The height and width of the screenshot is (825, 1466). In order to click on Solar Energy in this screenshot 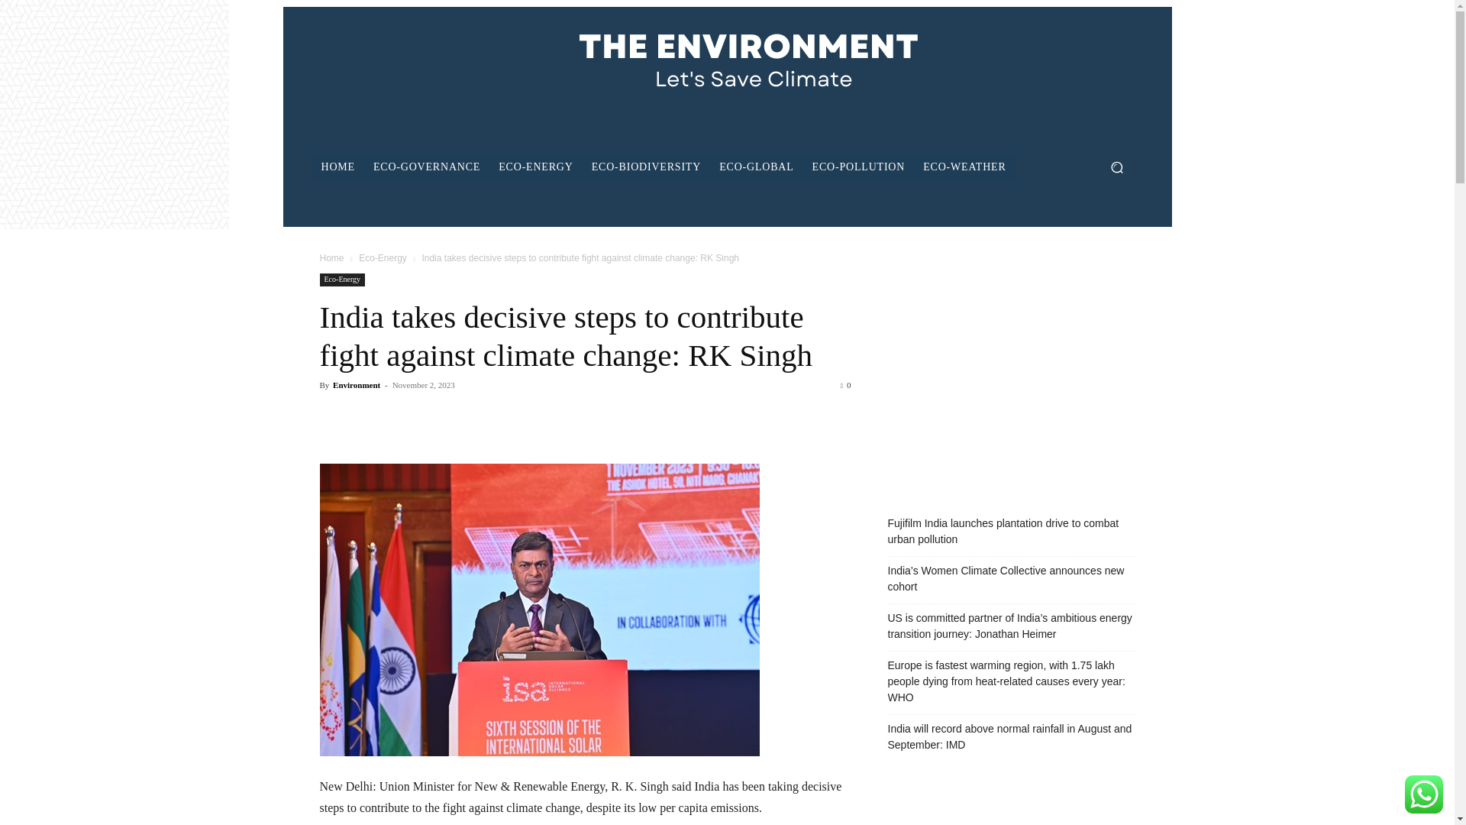, I will do `click(539, 610)`.